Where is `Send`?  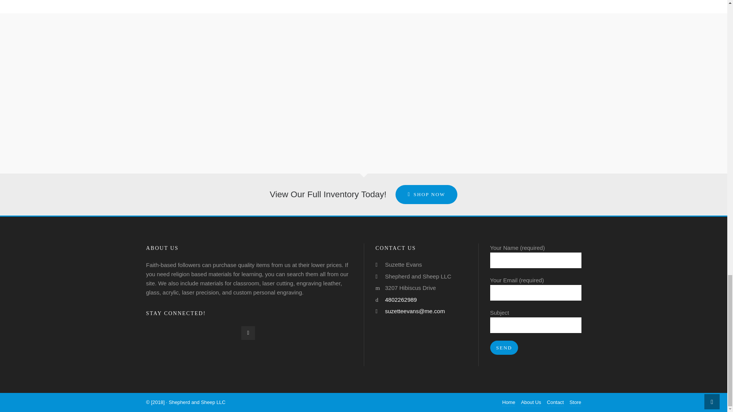
Send is located at coordinates (504, 348).